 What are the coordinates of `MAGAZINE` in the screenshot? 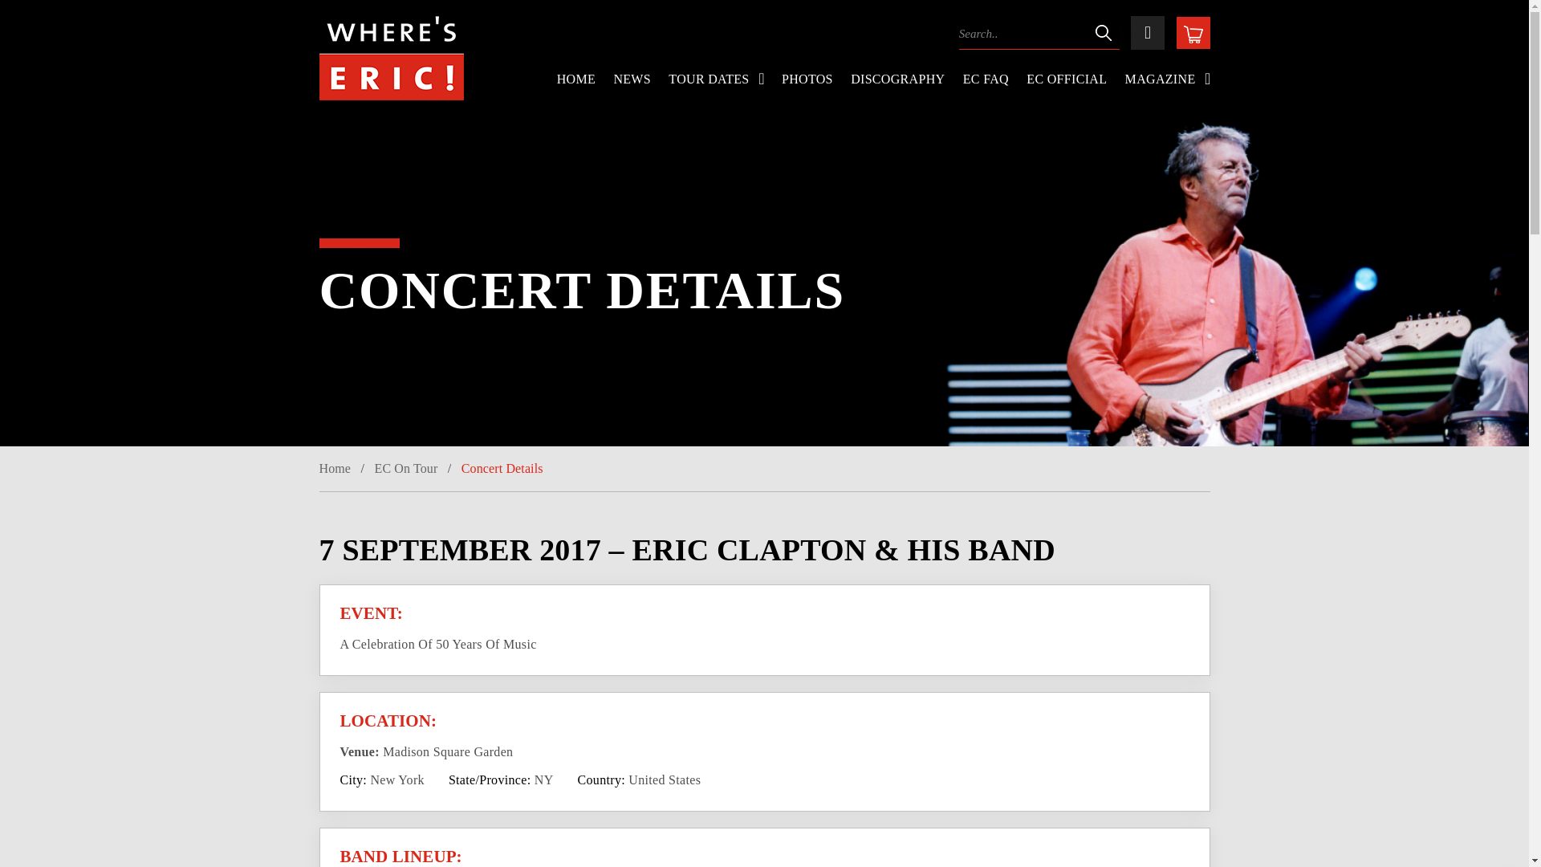 It's located at (1167, 79).